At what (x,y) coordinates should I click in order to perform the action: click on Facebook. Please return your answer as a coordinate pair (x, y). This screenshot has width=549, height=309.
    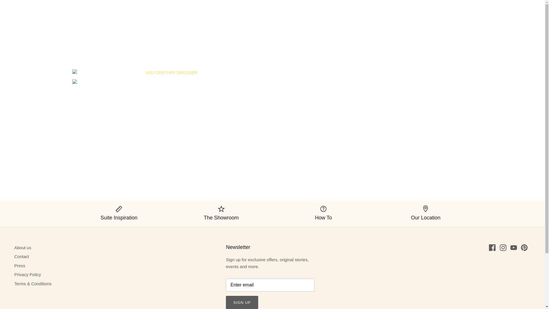
    Looking at the image, I should click on (492, 247).